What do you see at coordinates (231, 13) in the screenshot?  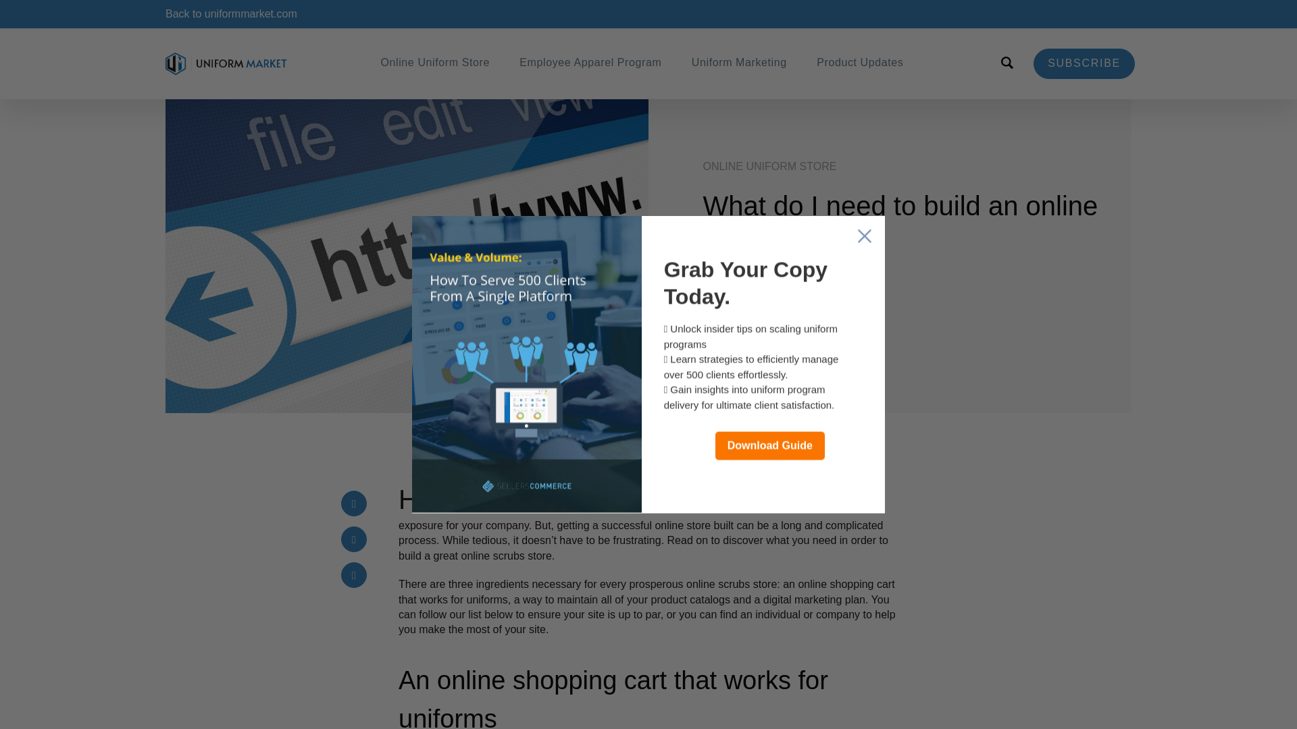 I see `Back to uniformmarket.com` at bounding box center [231, 13].